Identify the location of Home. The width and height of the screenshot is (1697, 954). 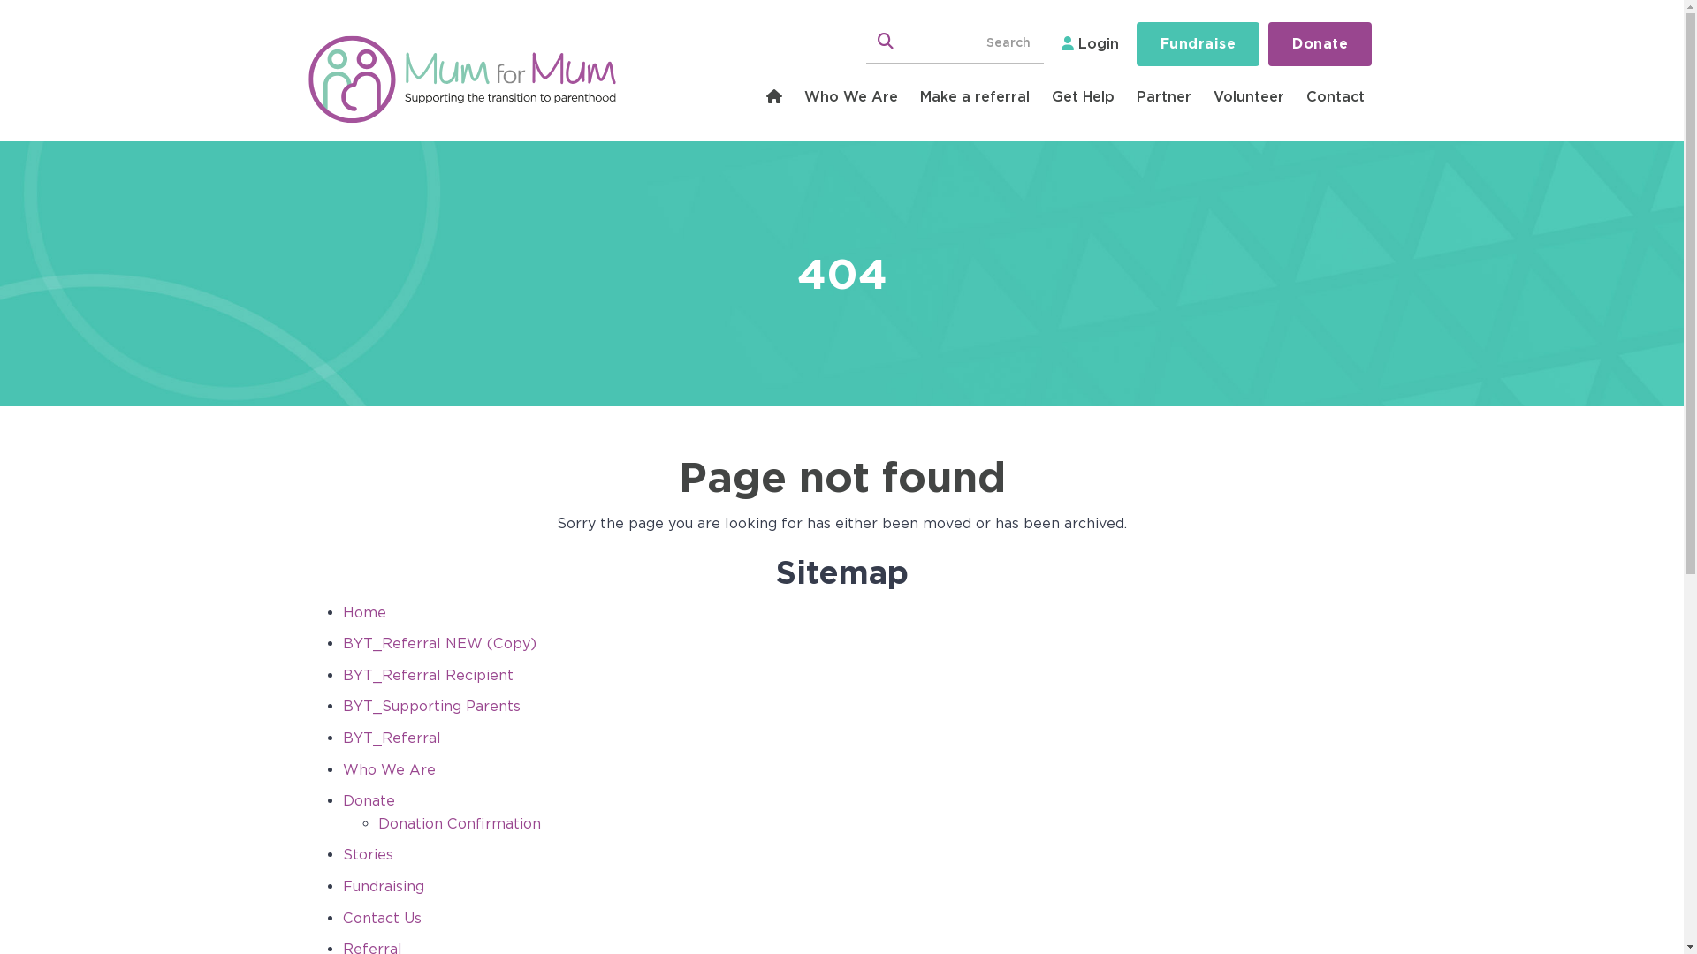
(364, 613).